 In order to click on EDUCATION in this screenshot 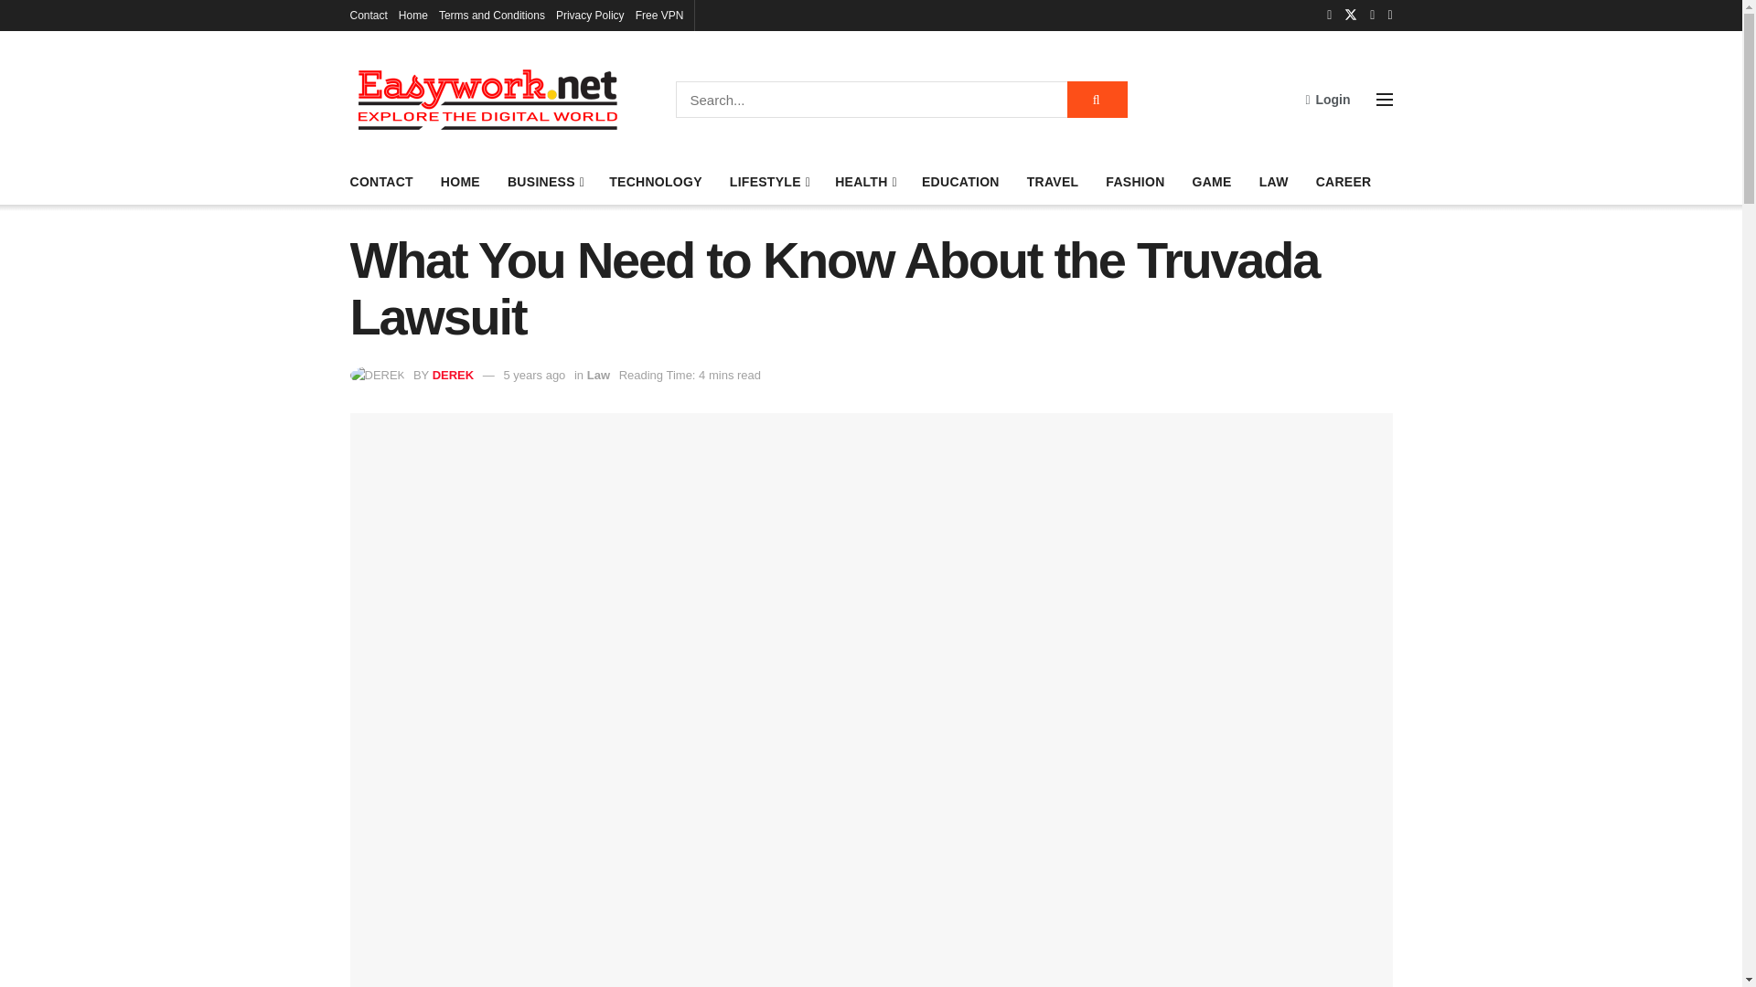, I will do `click(960, 181)`.